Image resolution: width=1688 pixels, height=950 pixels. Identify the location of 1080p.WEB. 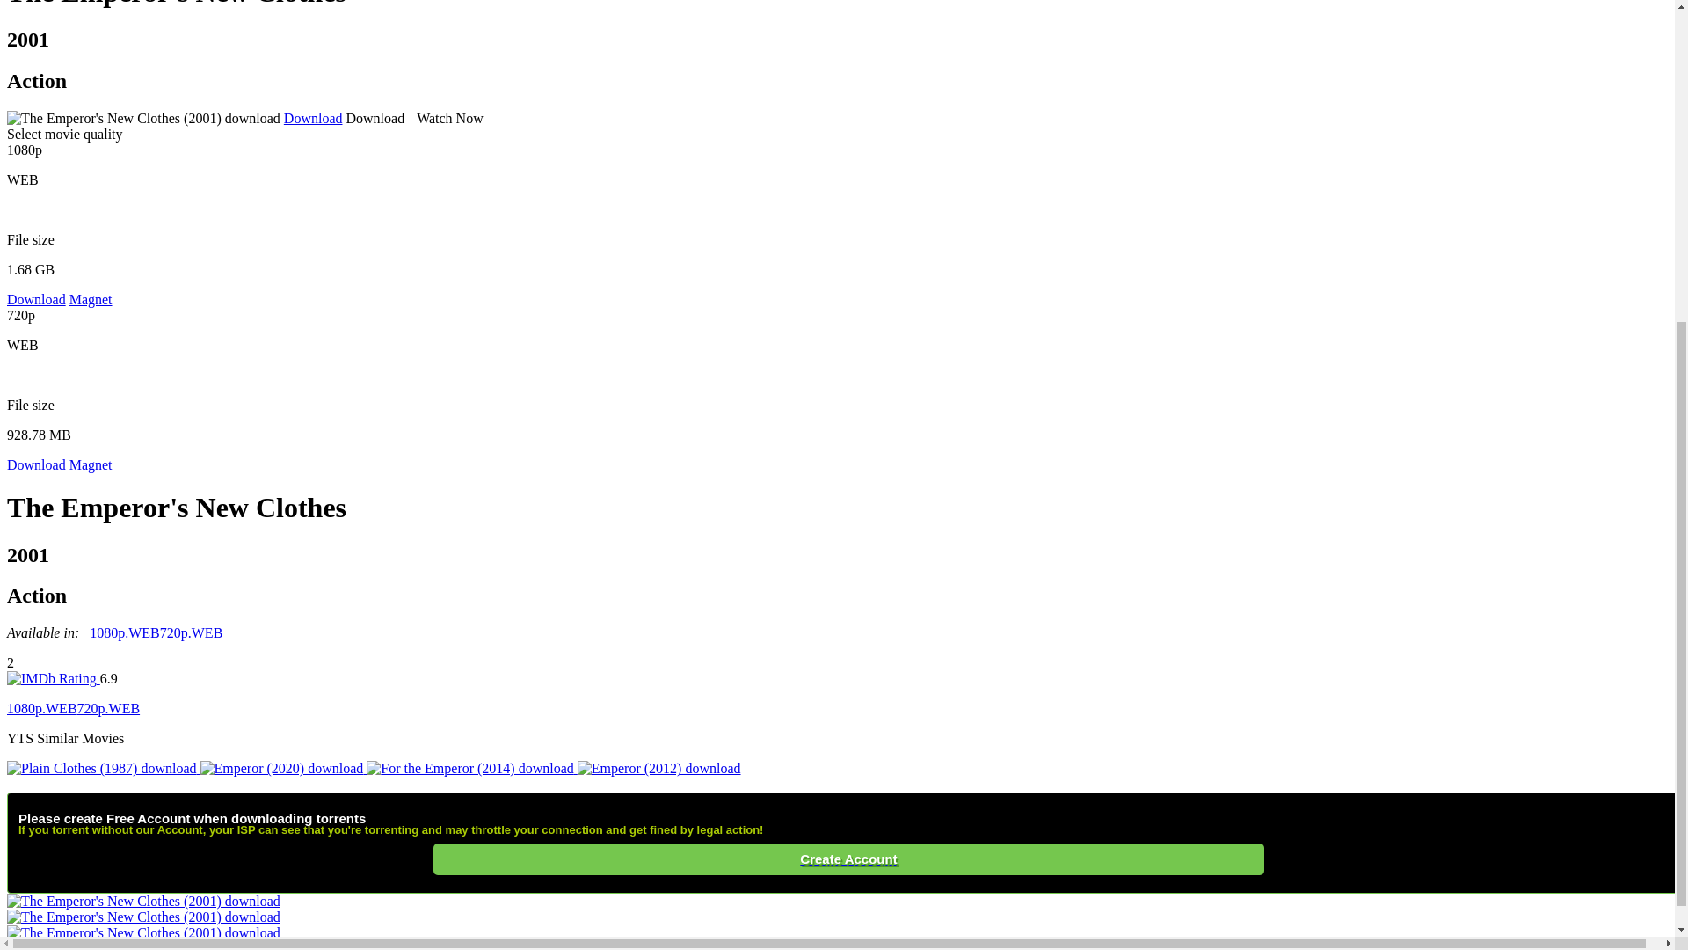
(42, 709).